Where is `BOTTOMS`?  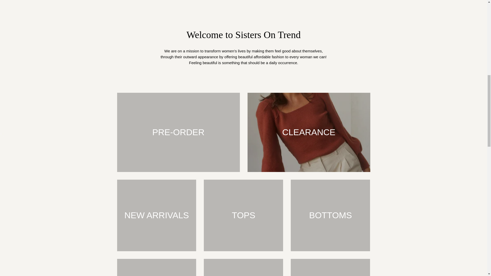
BOTTOMS is located at coordinates (330, 215).